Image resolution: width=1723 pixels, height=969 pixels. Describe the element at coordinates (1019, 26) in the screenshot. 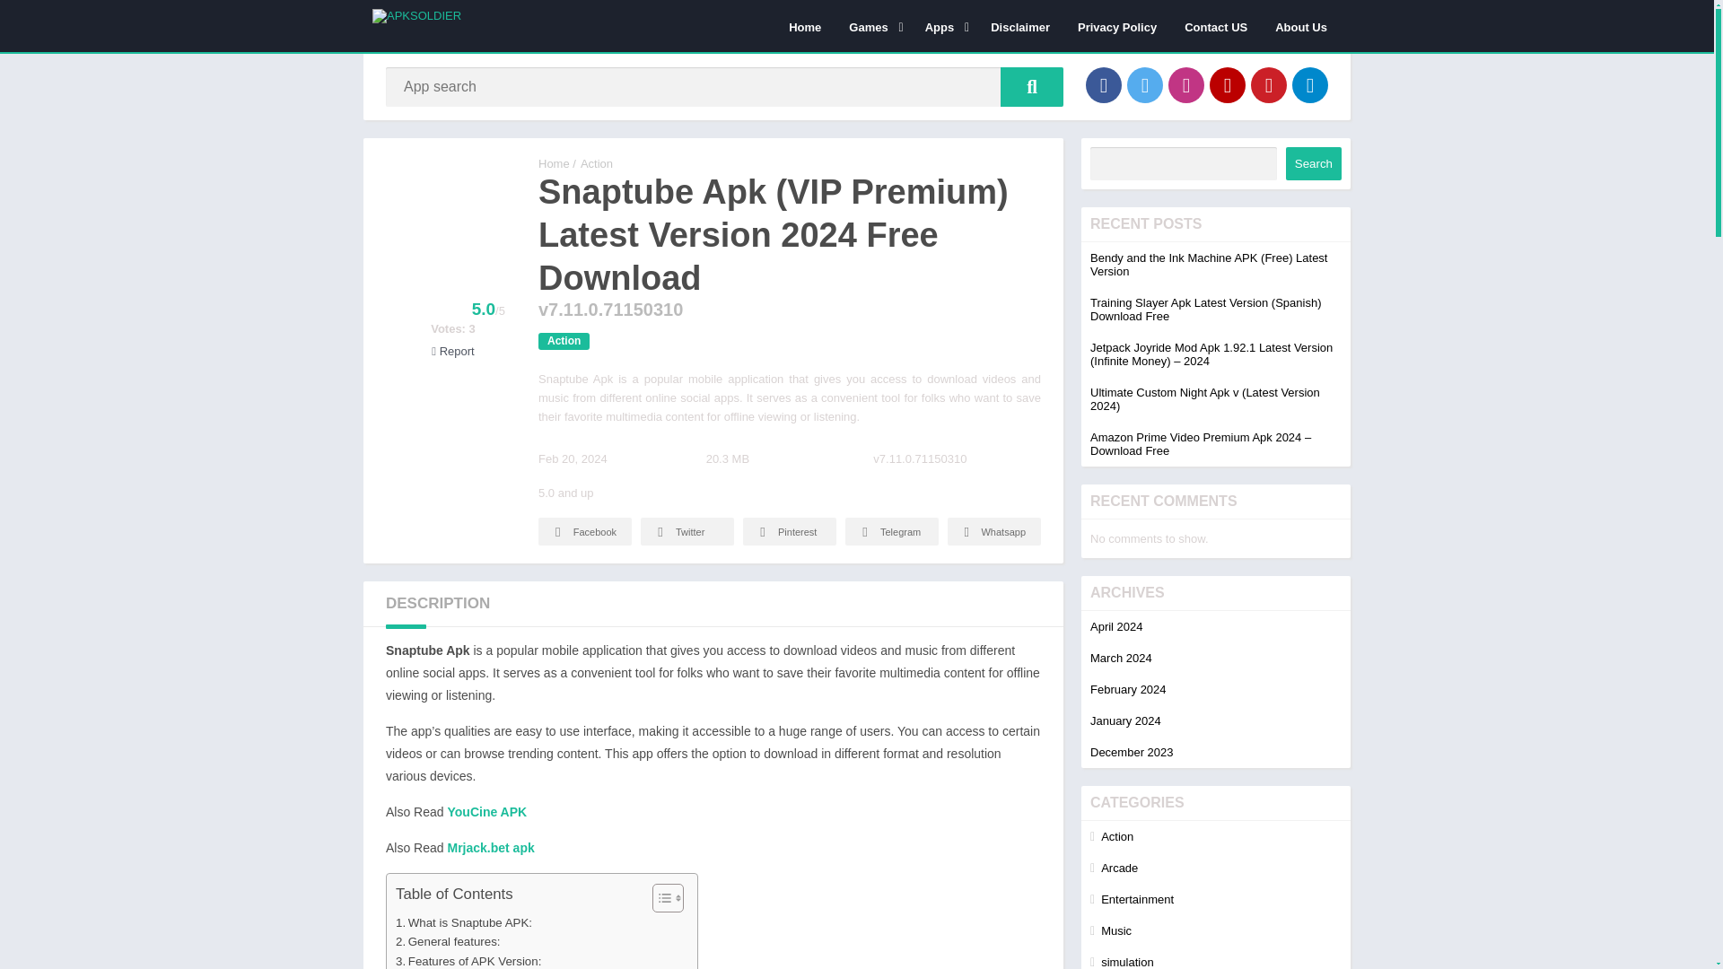

I see `Disclaimer` at that location.